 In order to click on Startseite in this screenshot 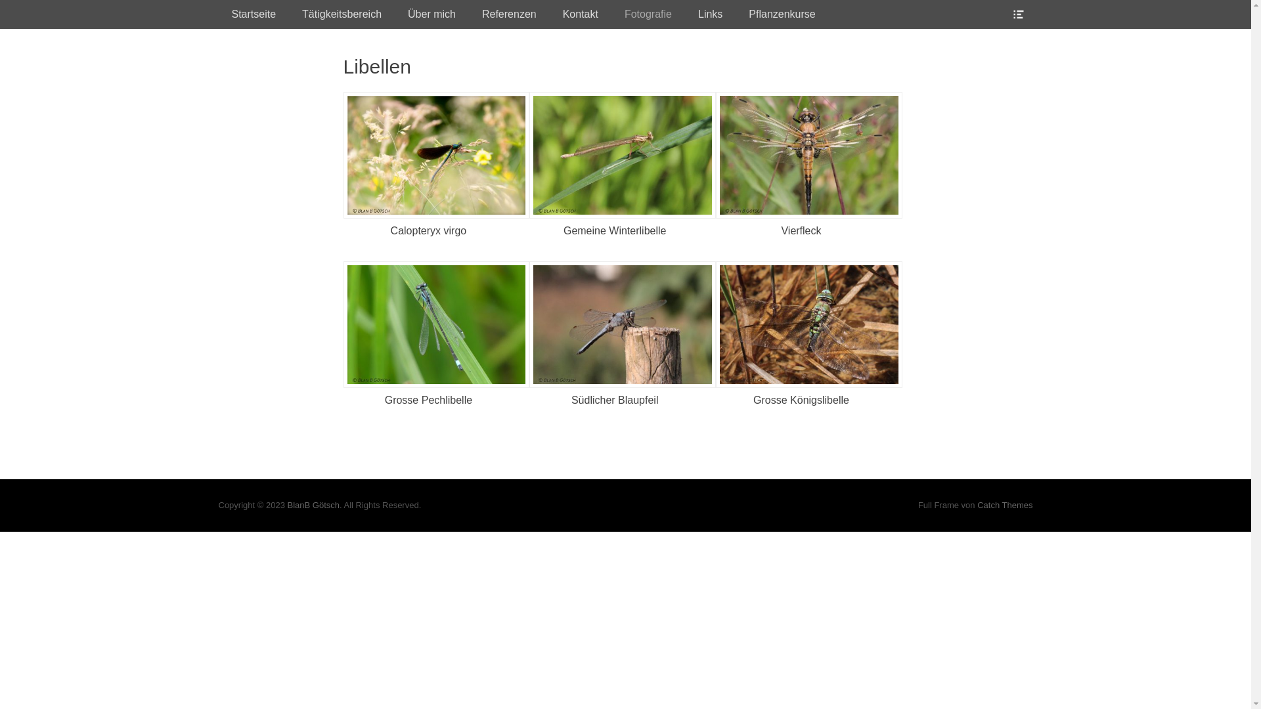, I will do `click(254, 14)`.